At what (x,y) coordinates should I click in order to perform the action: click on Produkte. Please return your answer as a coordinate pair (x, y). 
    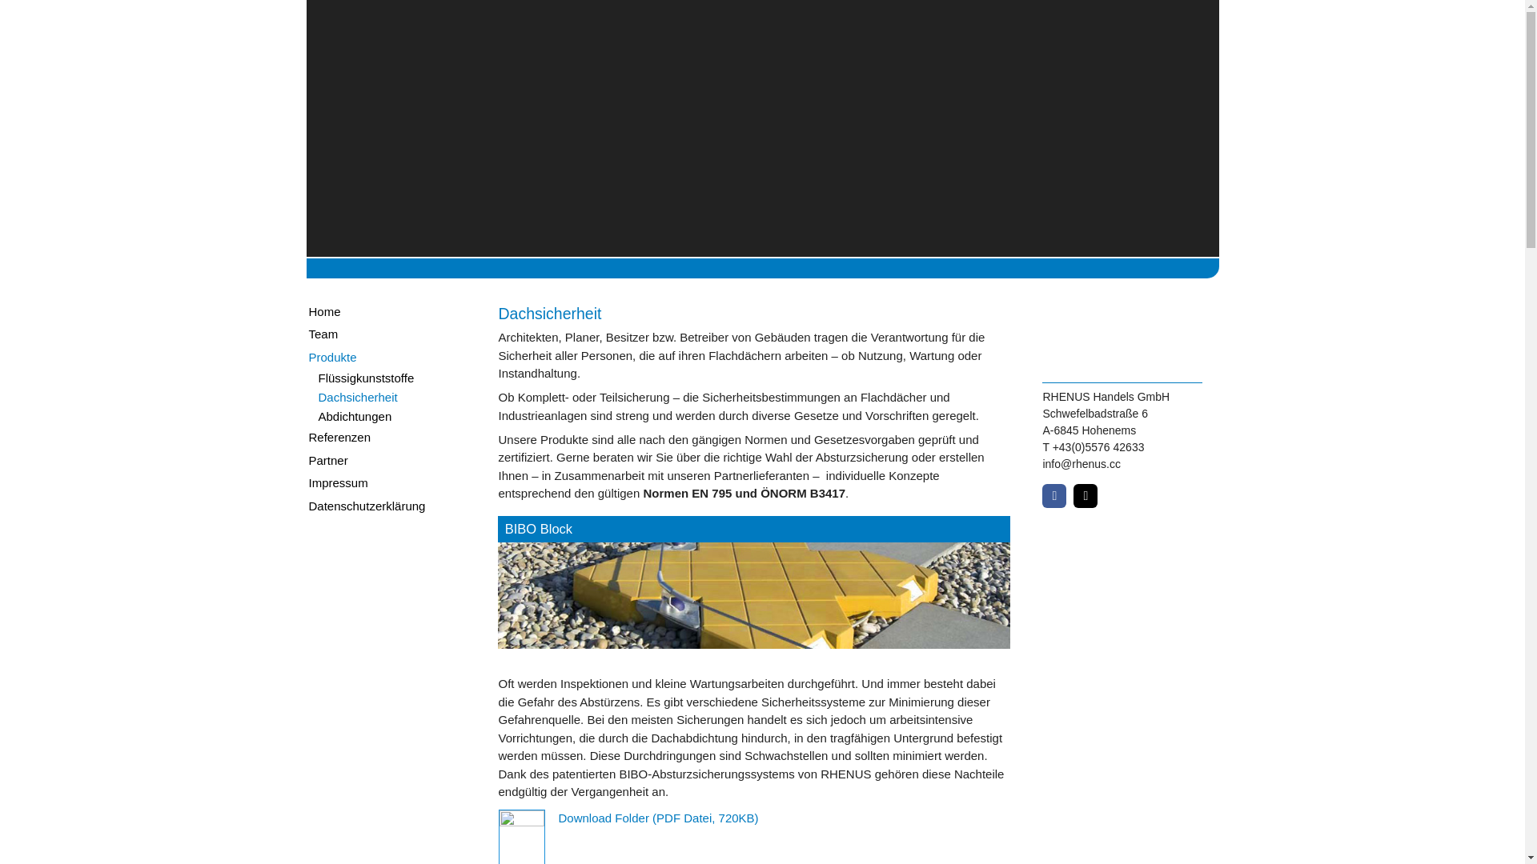
    Looking at the image, I should click on (386, 358).